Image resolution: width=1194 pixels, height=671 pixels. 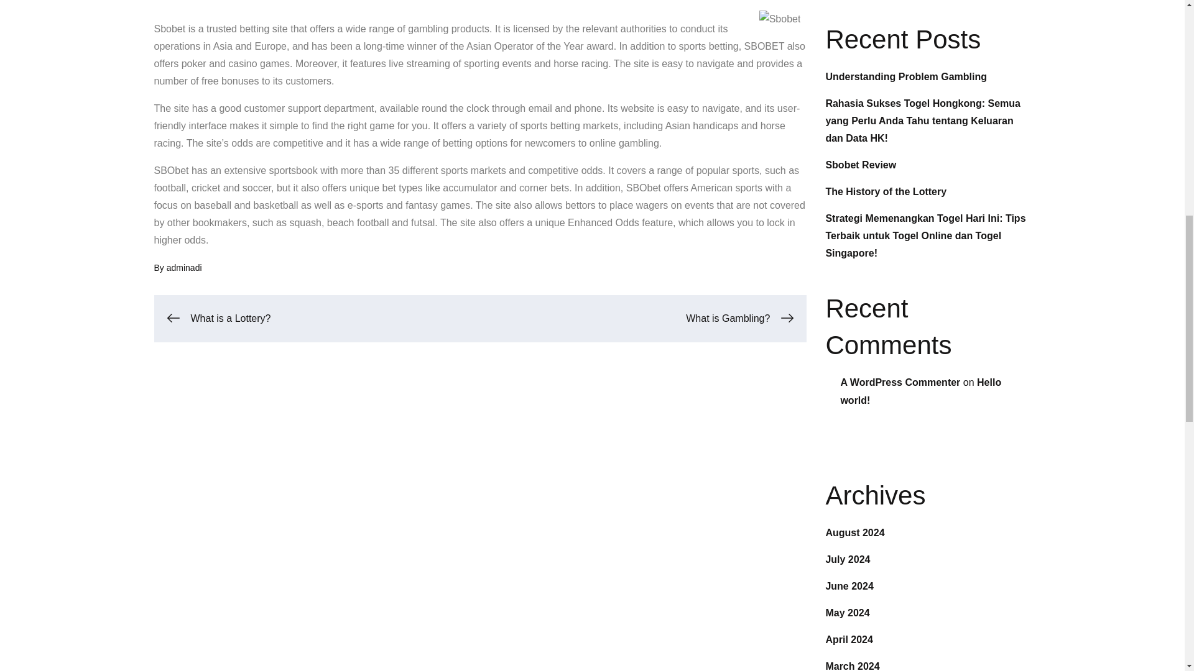 What do you see at coordinates (900, 382) in the screenshot?
I see `A WordPress Commenter` at bounding box center [900, 382].